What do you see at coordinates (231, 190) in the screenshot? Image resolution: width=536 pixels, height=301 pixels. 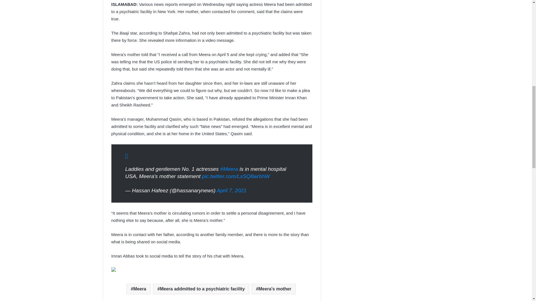 I see `April 7, 2021` at bounding box center [231, 190].